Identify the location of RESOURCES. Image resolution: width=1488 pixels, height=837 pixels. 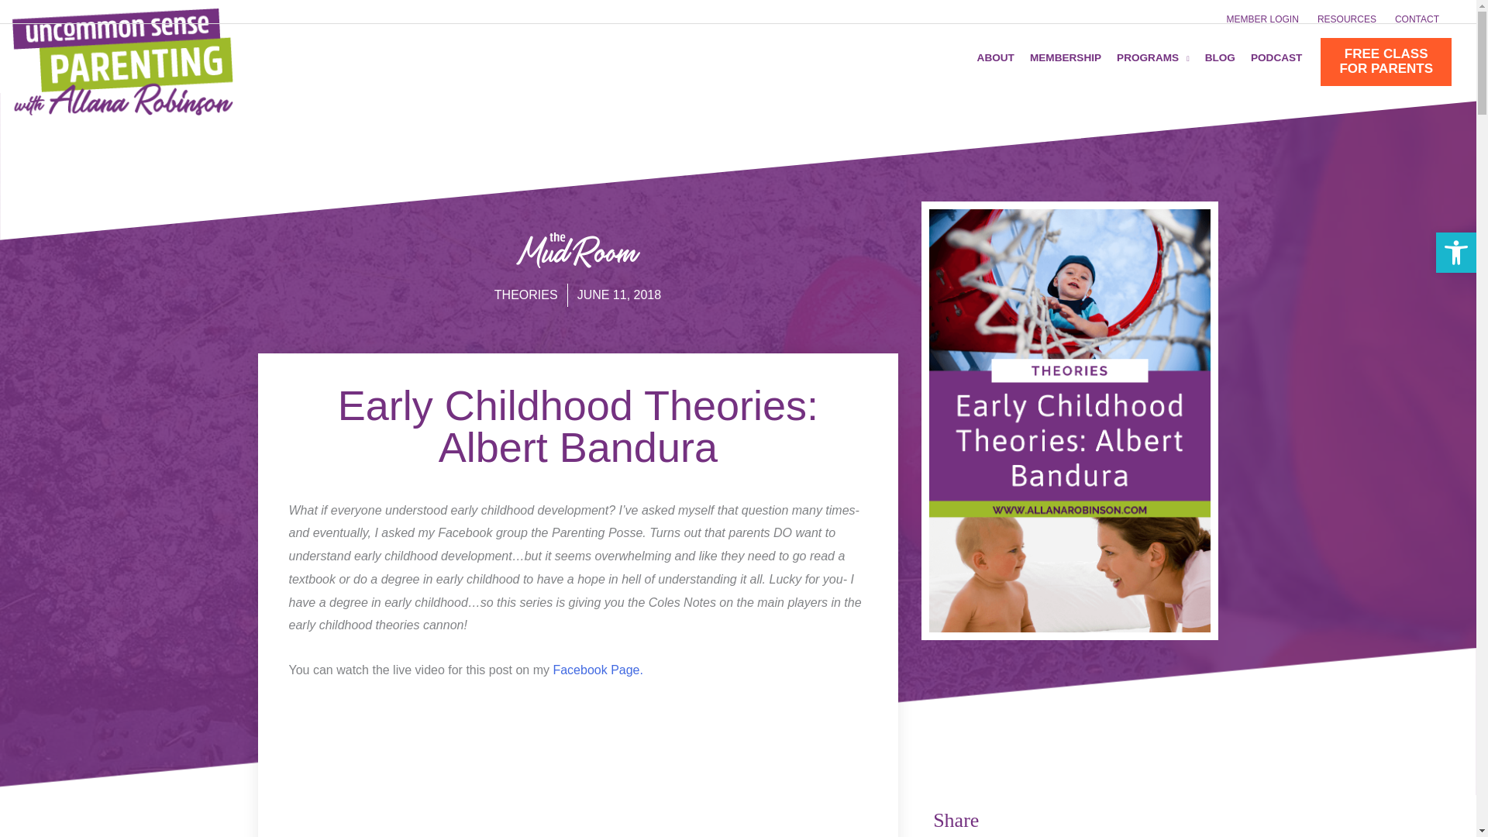
(1412, 19).